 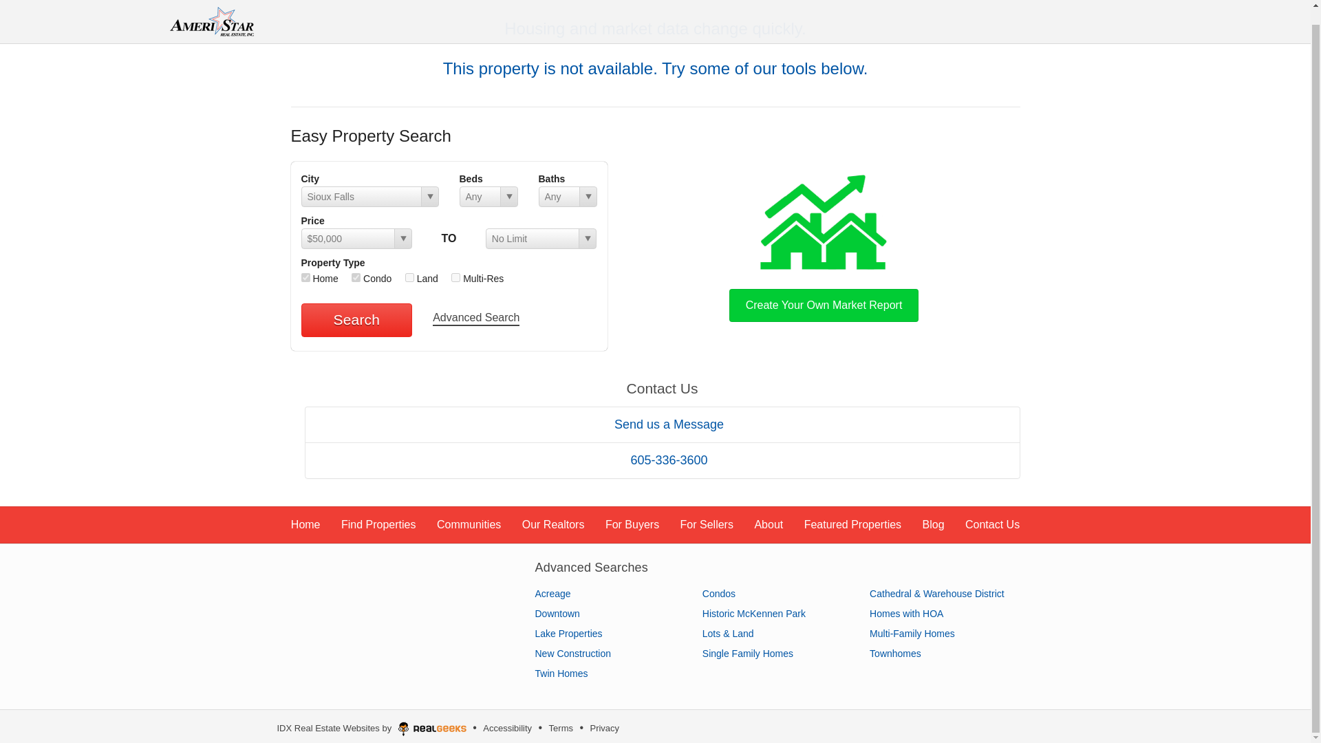 What do you see at coordinates (455, 278) in the screenshot?
I see `mul` at bounding box center [455, 278].